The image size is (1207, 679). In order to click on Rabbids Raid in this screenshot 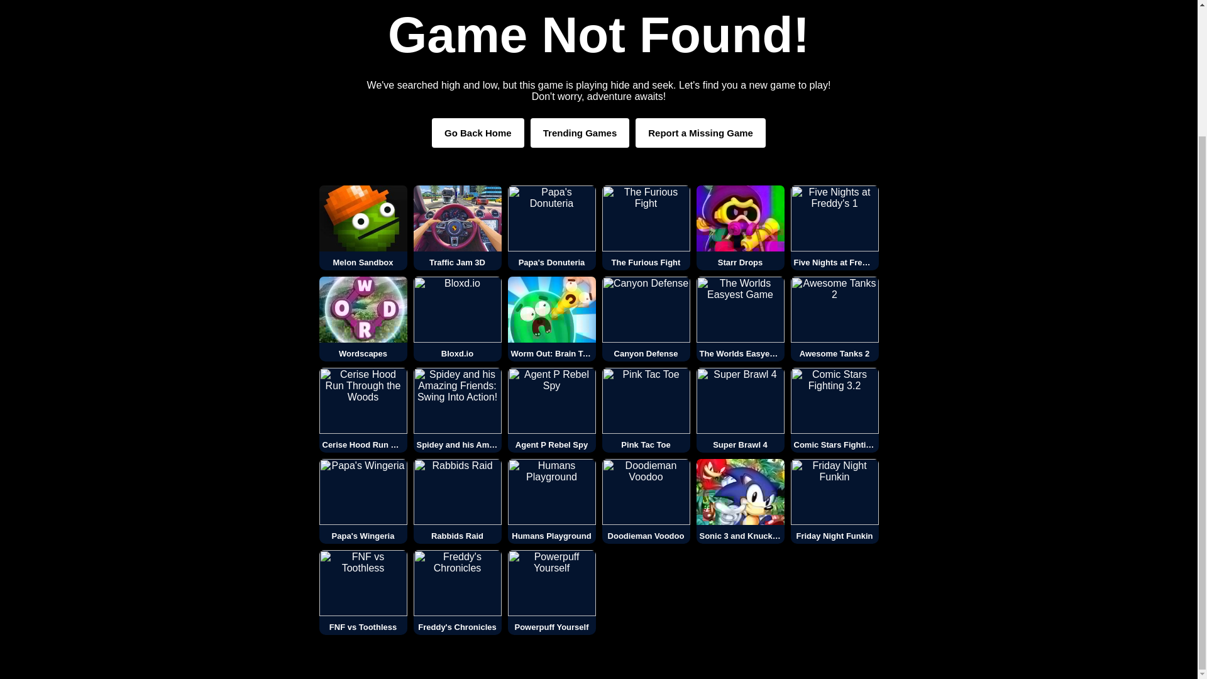, I will do `click(458, 502)`.